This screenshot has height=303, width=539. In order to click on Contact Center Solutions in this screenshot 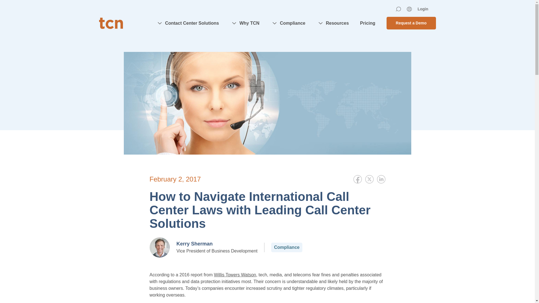, I will do `click(188, 23)`.